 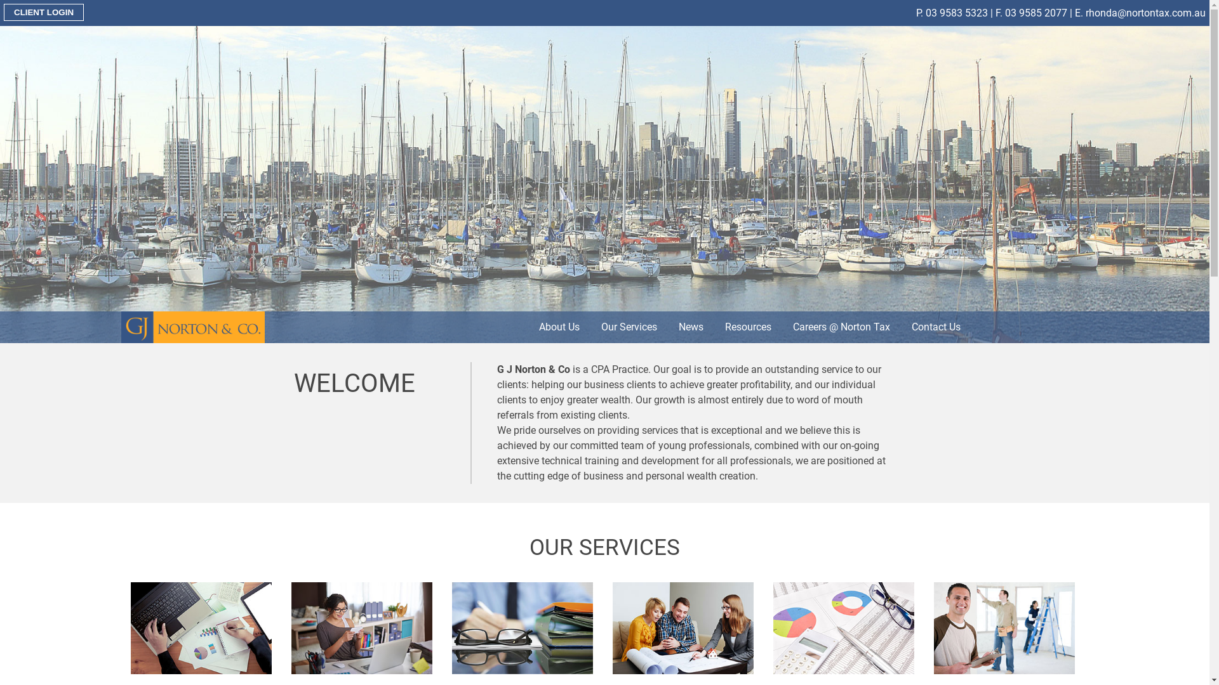 What do you see at coordinates (683, 628) in the screenshot?
I see `Services from GJ Norton and Tax` at bounding box center [683, 628].